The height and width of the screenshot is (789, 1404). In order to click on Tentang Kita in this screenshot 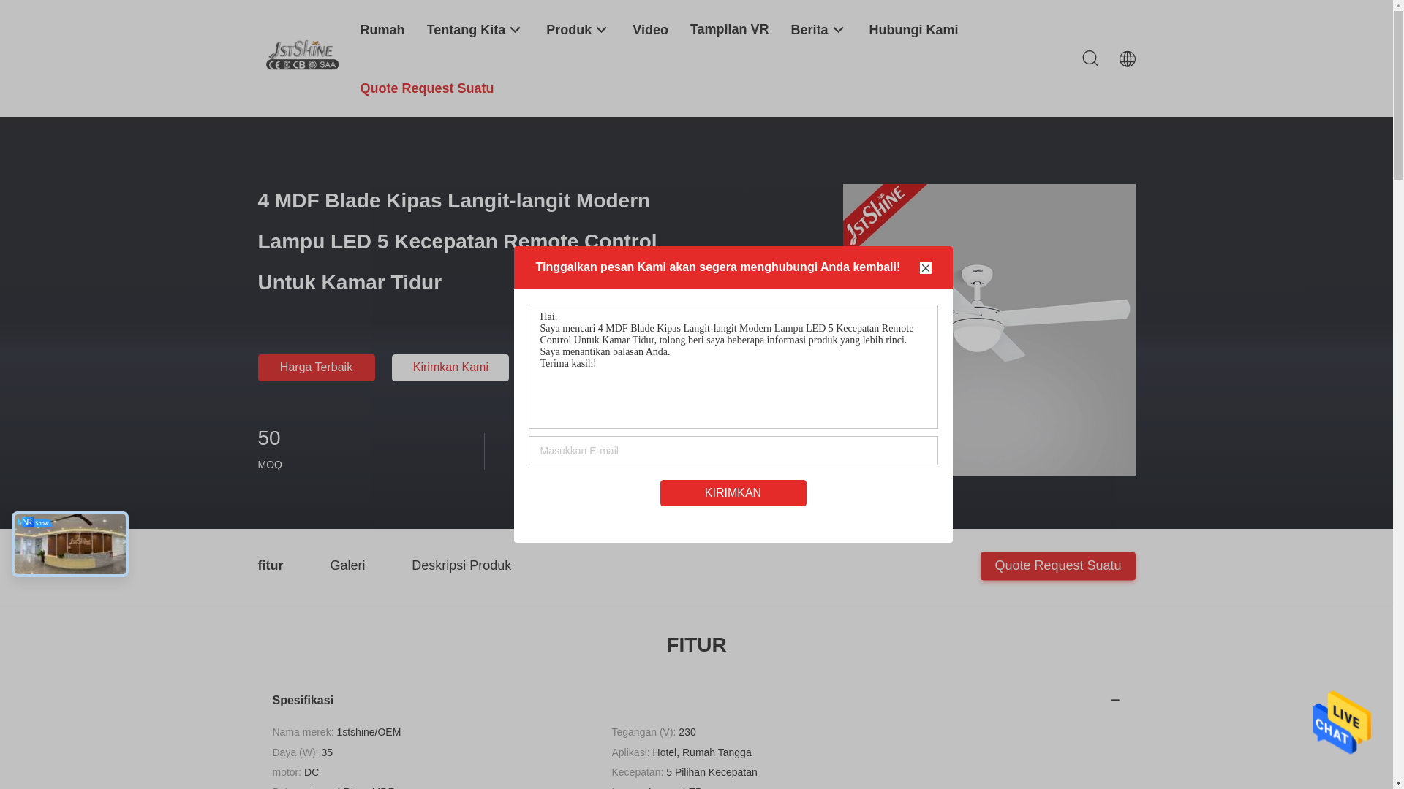, I will do `click(476, 29)`.